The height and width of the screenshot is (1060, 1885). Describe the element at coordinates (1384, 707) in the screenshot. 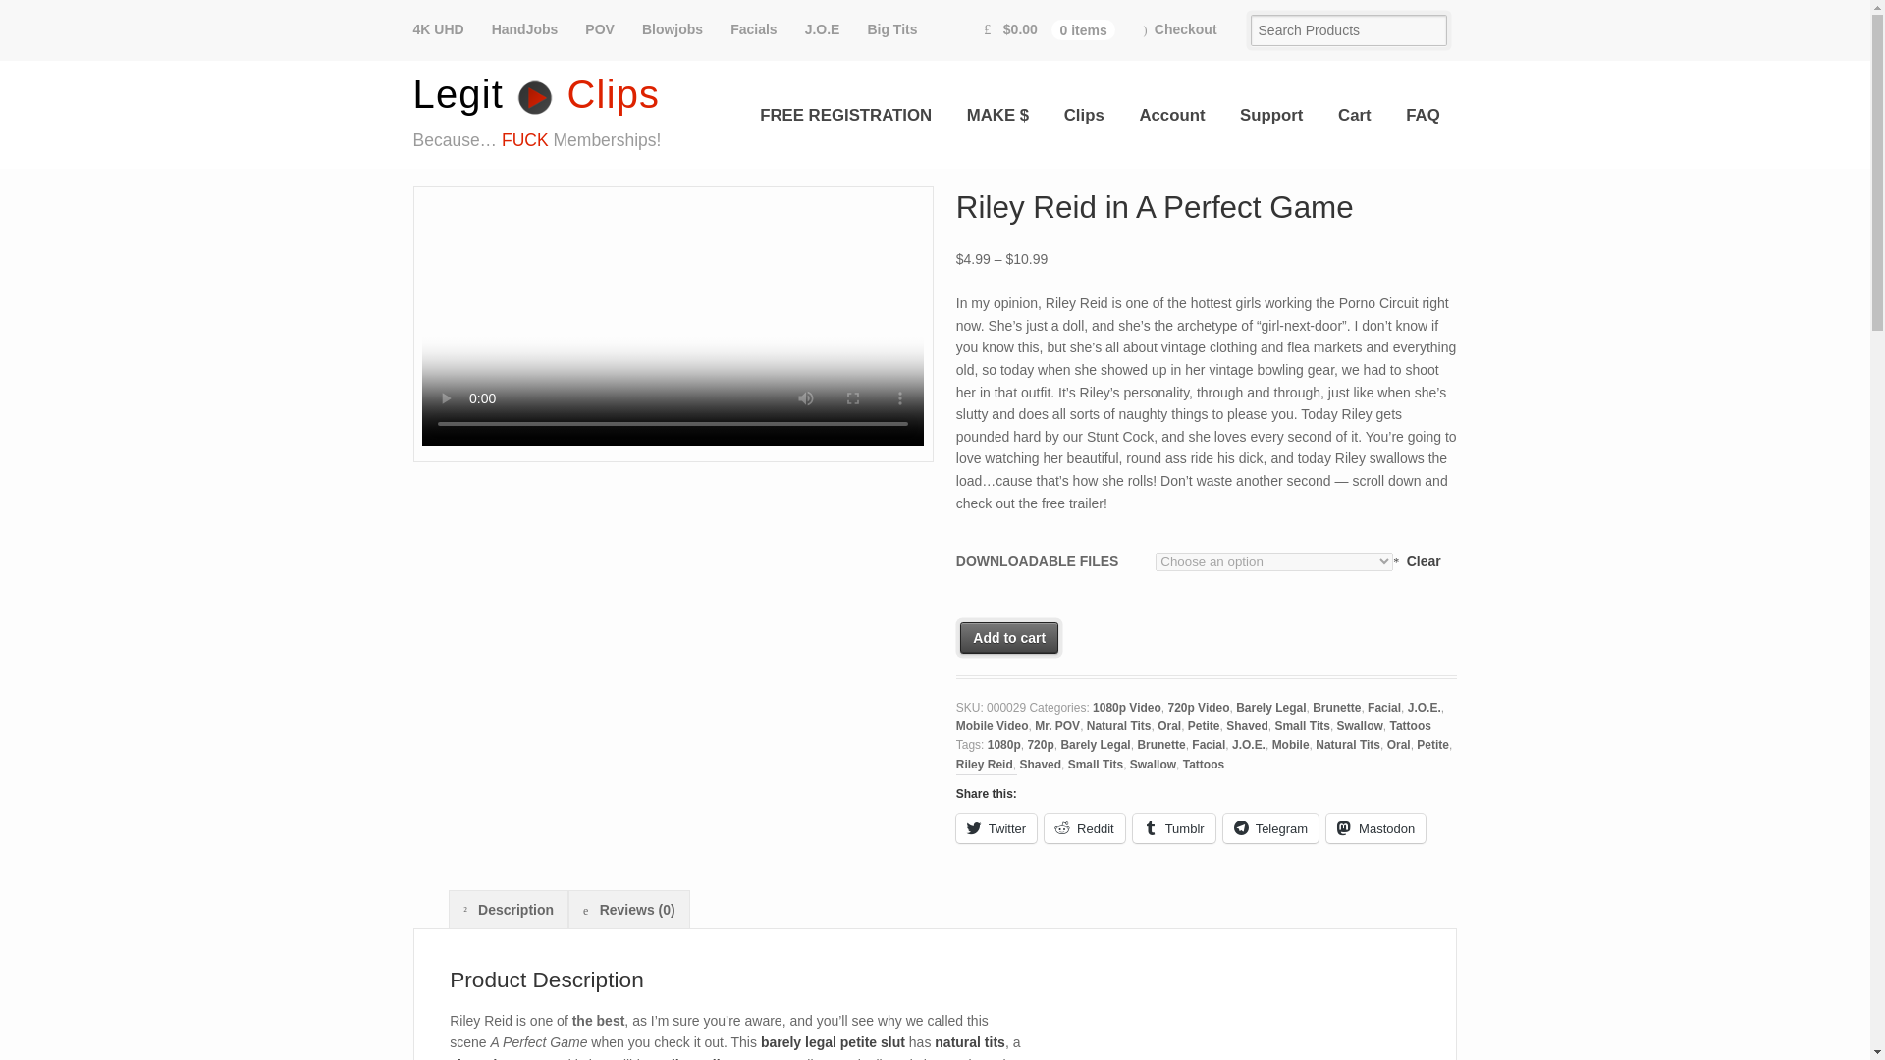

I see `Facial` at that location.